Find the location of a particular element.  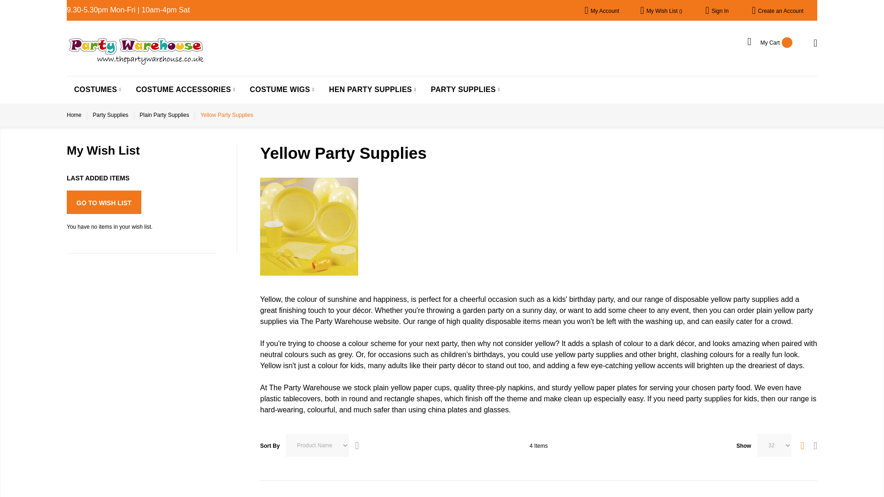

Sign In is located at coordinates (720, 11).